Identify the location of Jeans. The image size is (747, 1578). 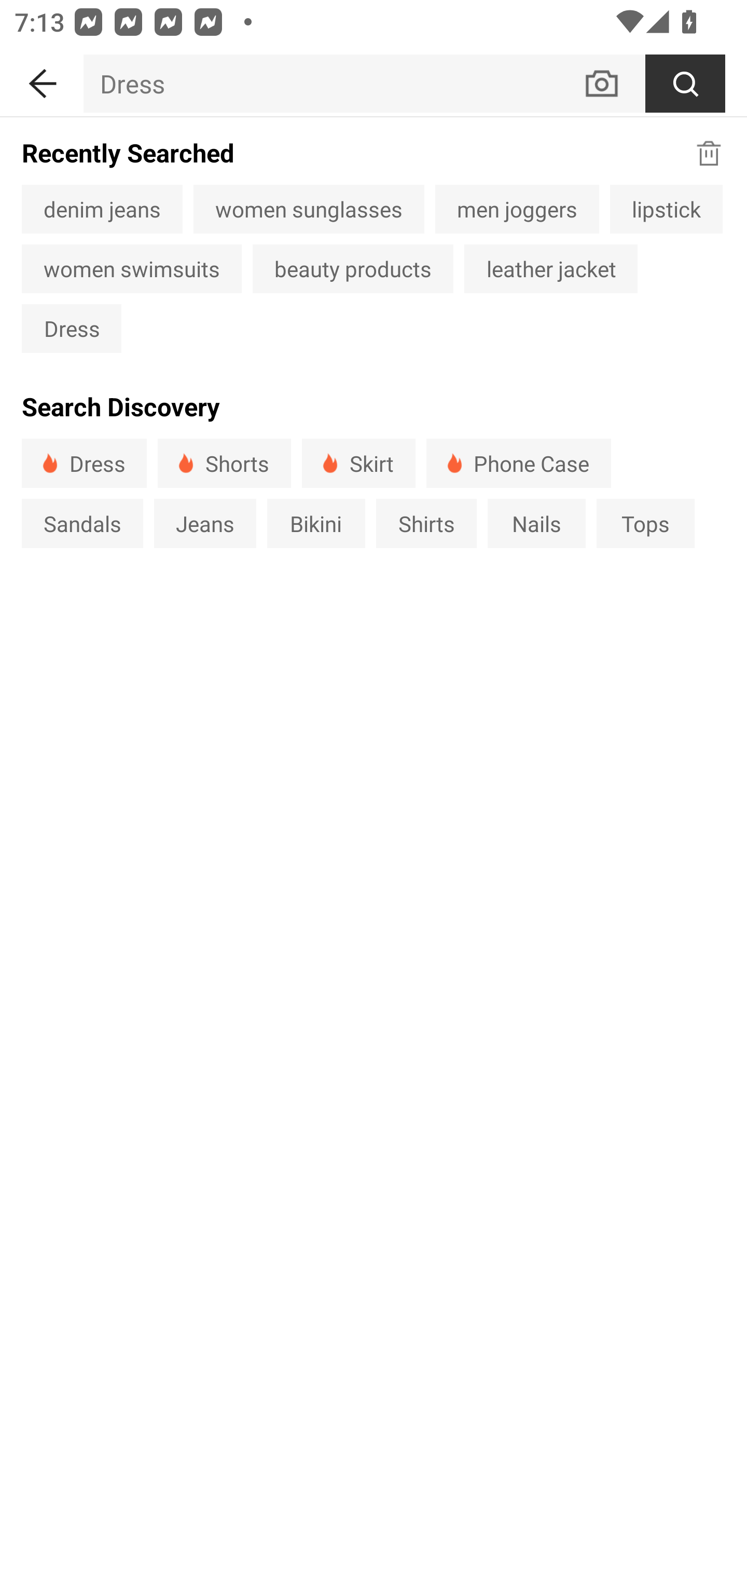
(204, 523).